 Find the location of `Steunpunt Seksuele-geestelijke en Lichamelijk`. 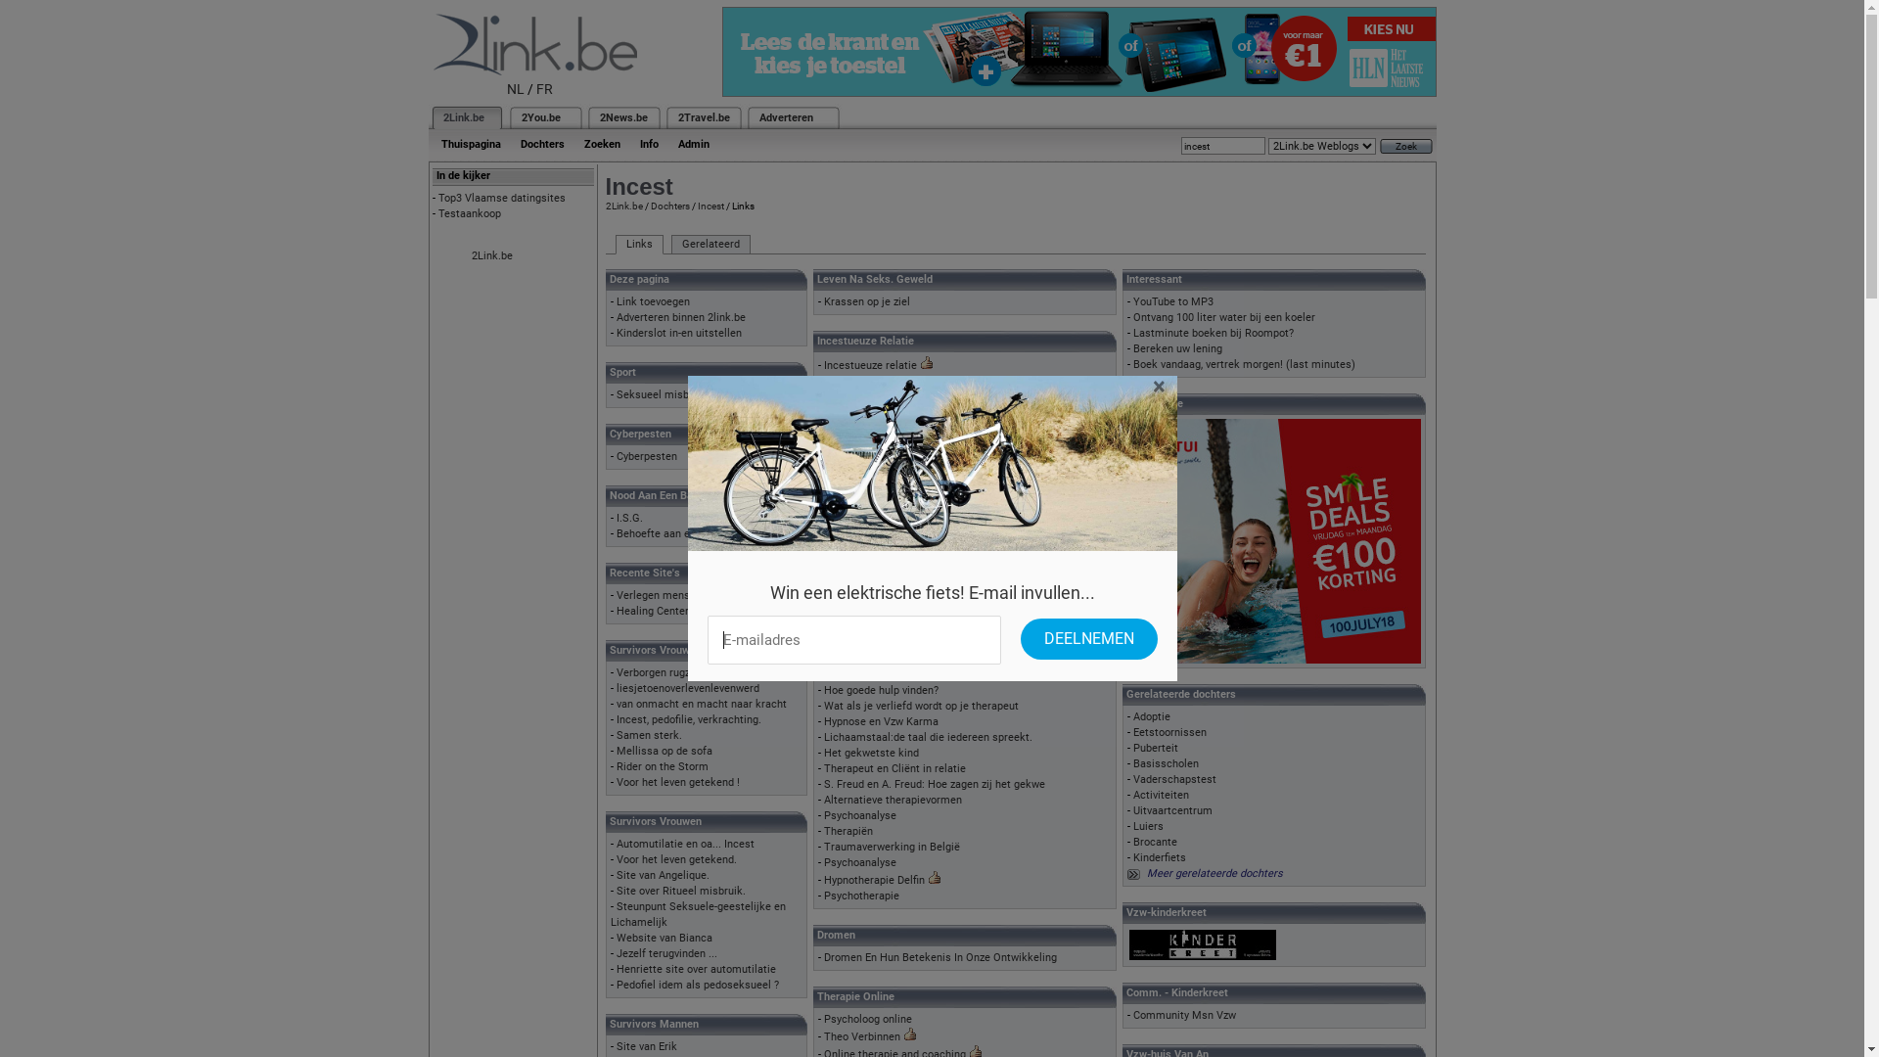

Steunpunt Seksuele-geestelijke en Lichamelijk is located at coordinates (699, 914).